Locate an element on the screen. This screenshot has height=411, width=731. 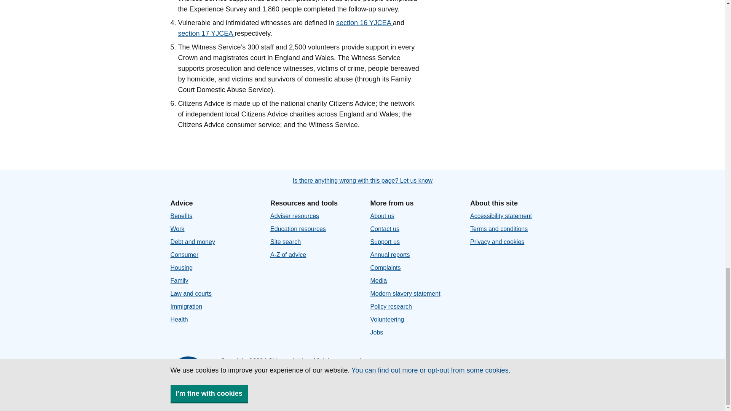
section 16 YJCEA is located at coordinates (365, 23).